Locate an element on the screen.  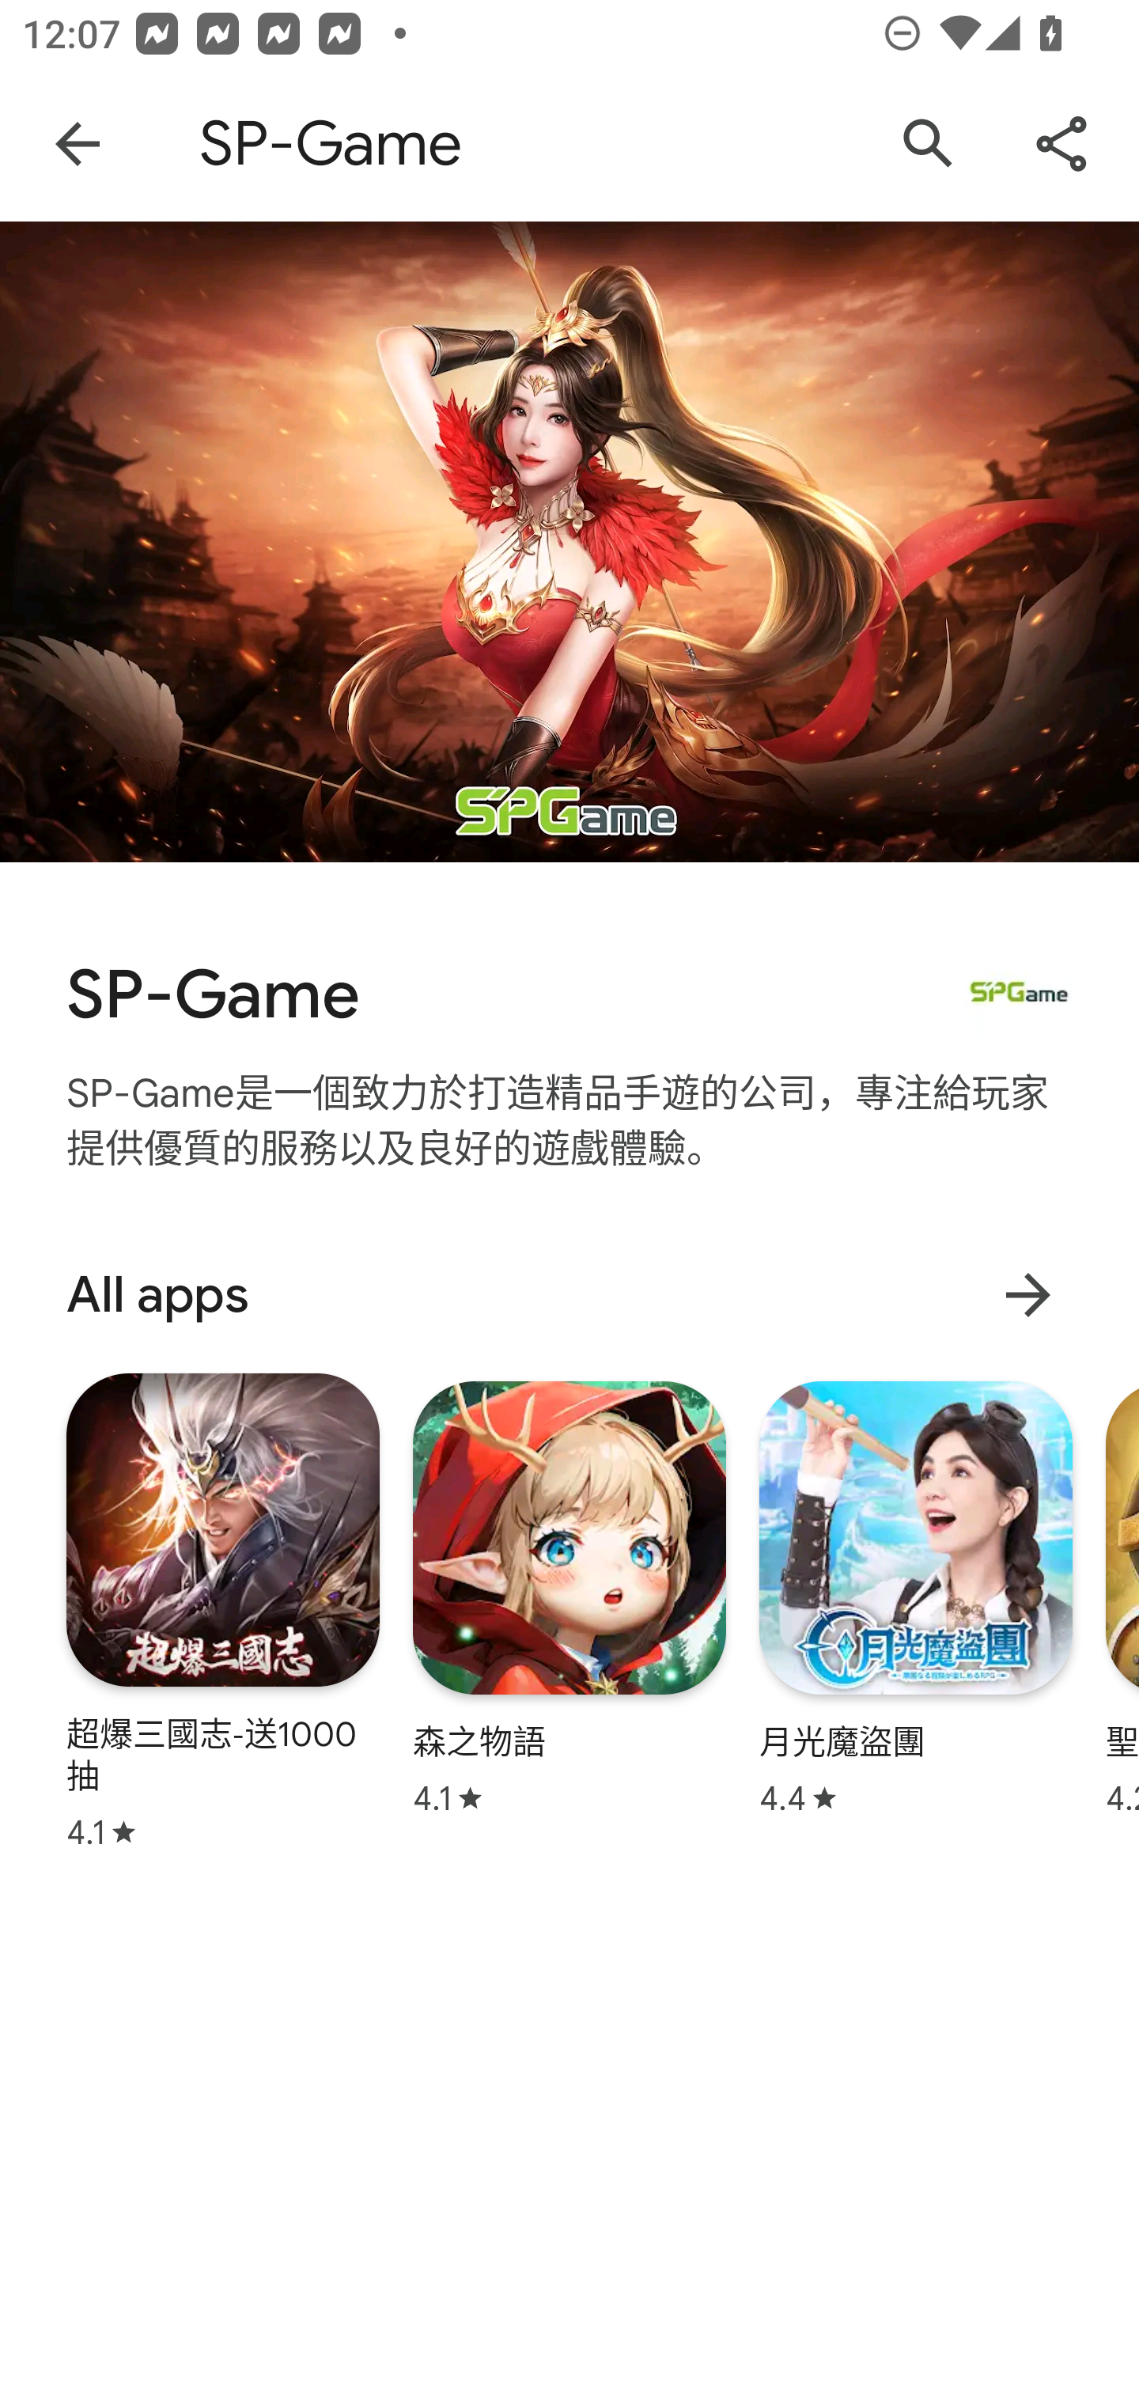
All apps More results for All apps is located at coordinates (569, 1294).